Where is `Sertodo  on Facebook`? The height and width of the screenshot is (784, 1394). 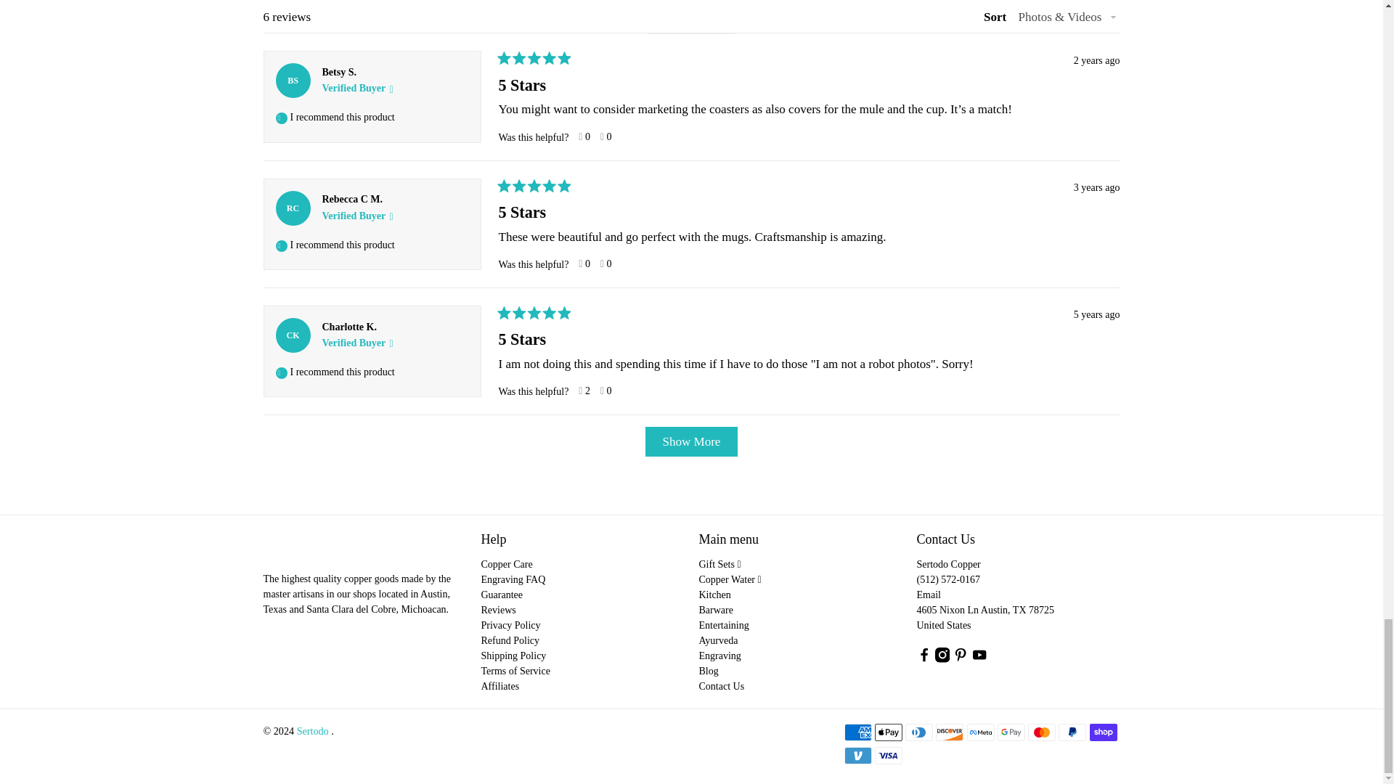
Sertodo  on Facebook is located at coordinates (924, 659).